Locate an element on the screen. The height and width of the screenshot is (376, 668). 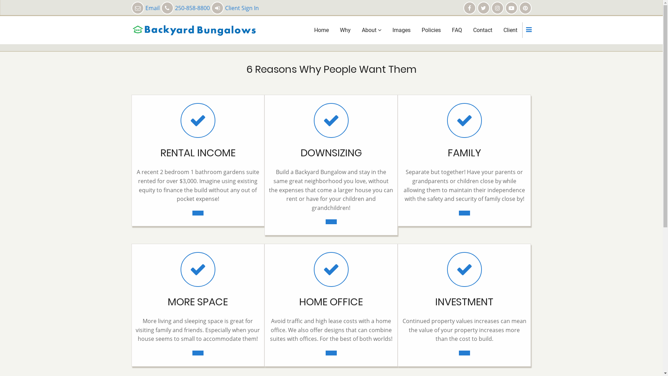
Skip to main content is located at coordinates (0, 0).